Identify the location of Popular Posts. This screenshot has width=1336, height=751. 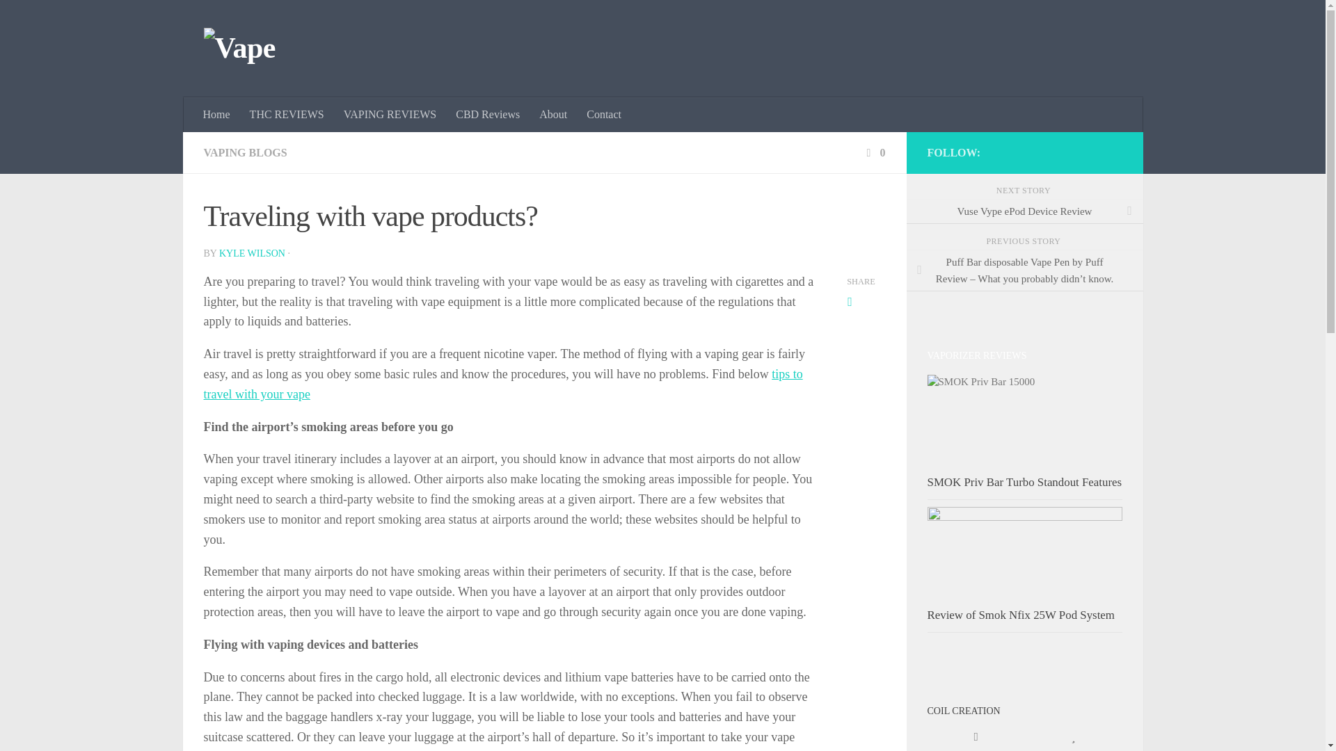
(1073, 737).